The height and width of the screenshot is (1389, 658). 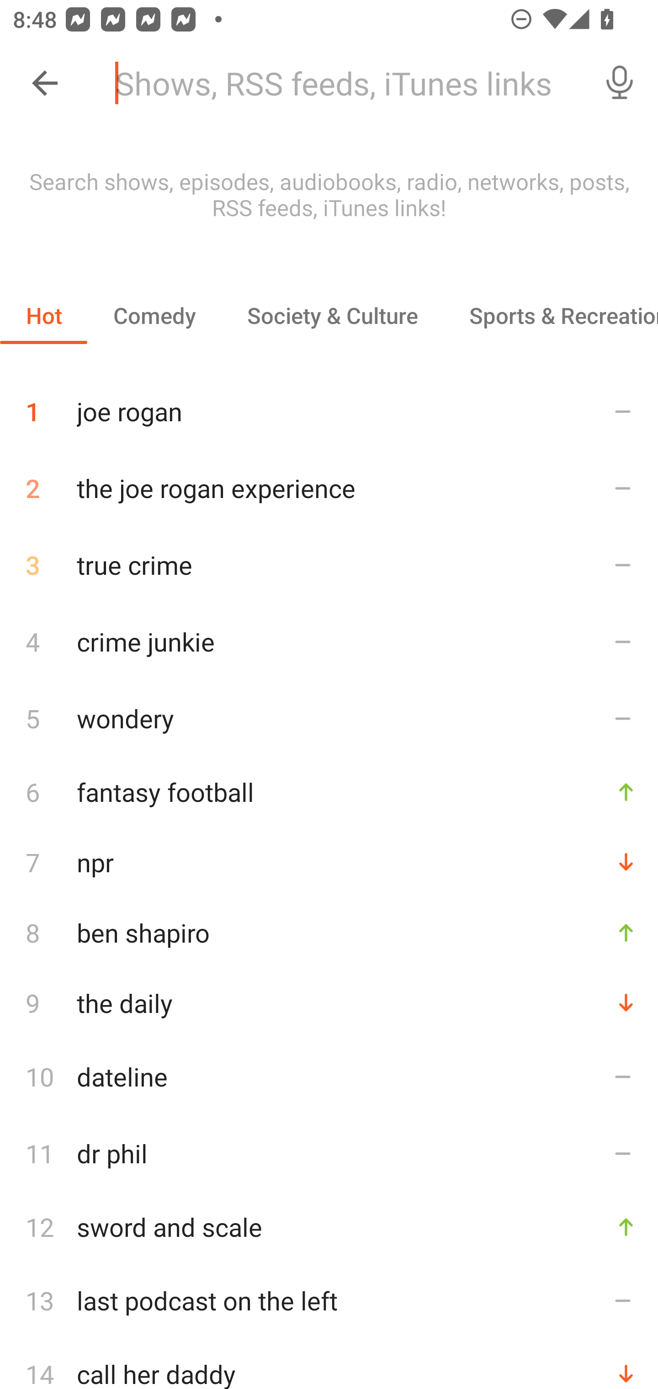 I want to click on 4 crime junkie, so click(x=329, y=641).